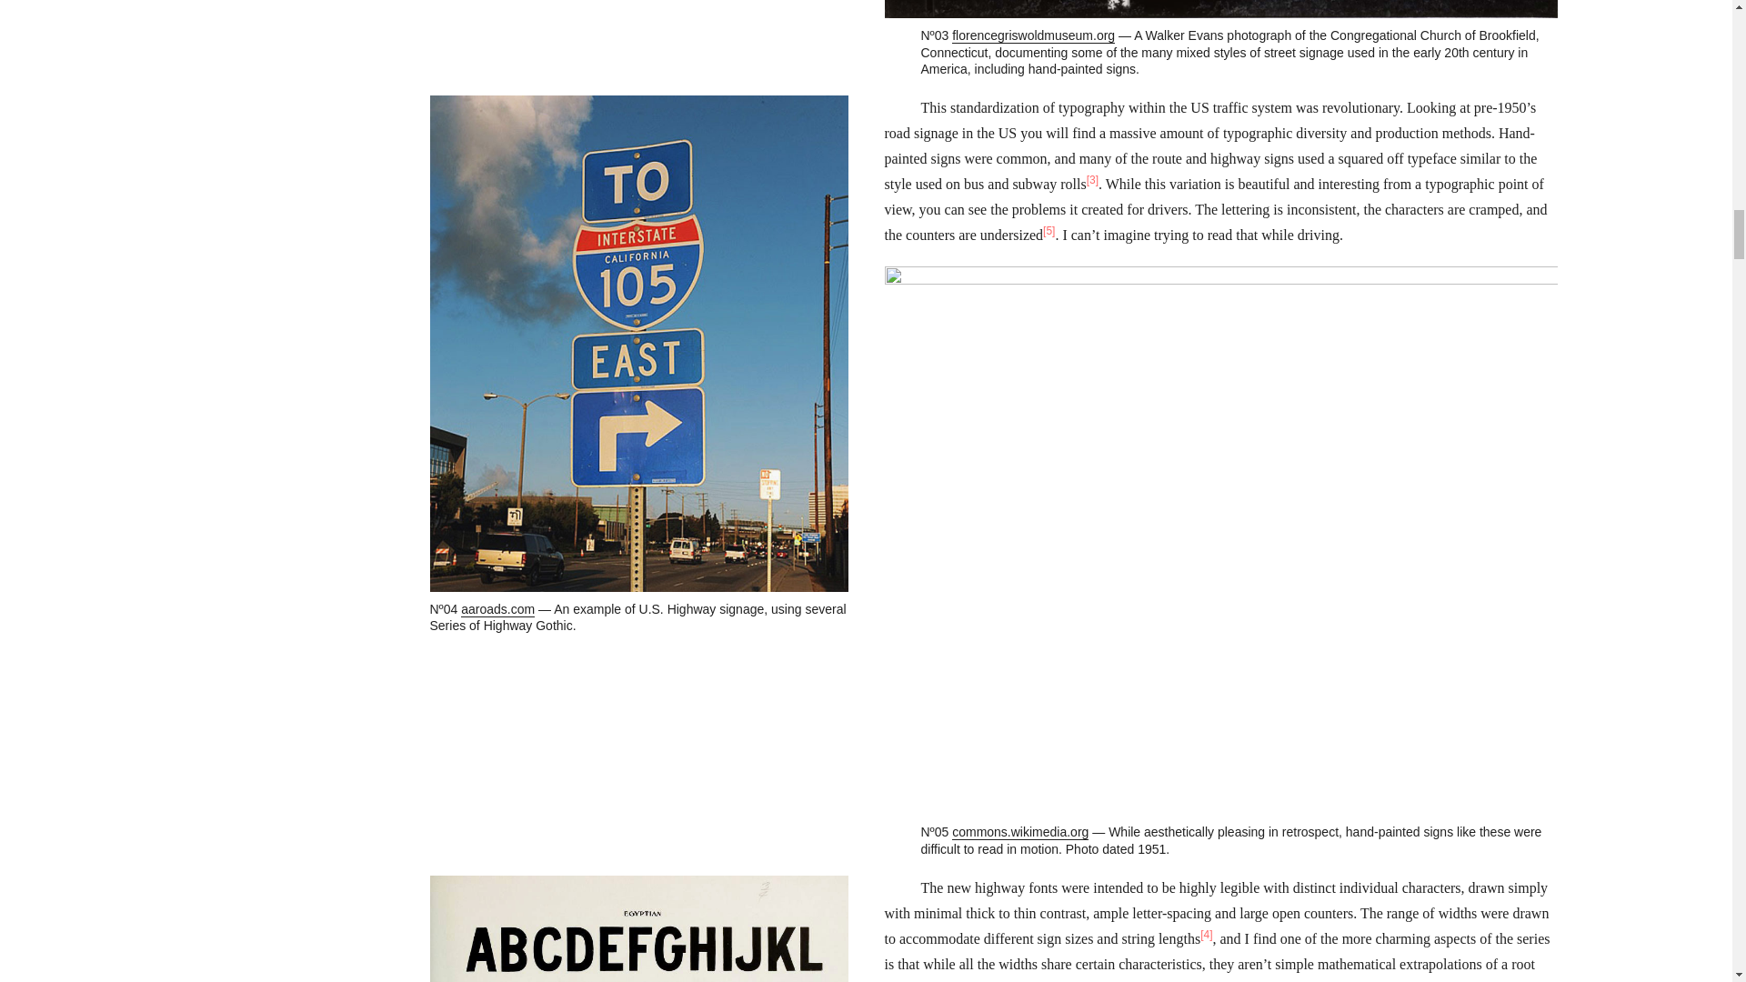 The image size is (1746, 982). I want to click on commons.wikimedia.org, so click(1019, 833).